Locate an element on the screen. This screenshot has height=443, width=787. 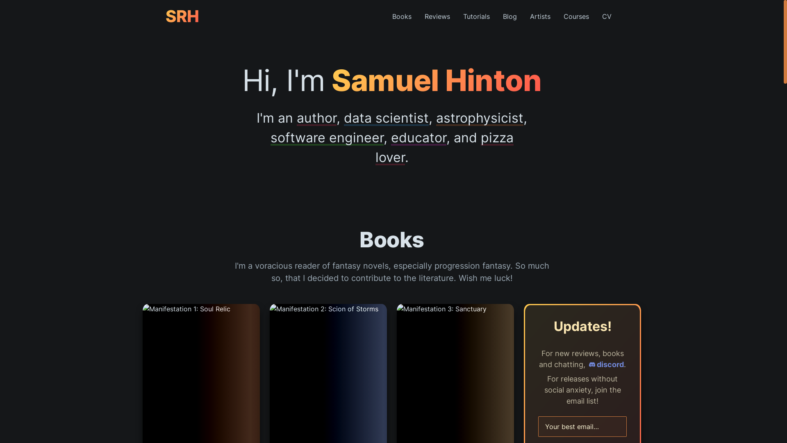
software engineer is located at coordinates (327, 138).